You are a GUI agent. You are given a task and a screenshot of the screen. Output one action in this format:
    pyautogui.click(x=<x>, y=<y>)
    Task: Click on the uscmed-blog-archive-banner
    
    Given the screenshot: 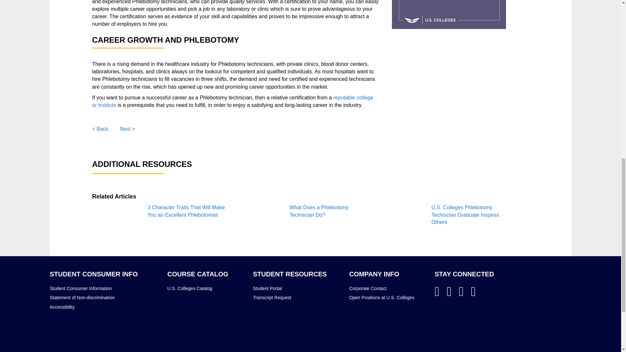 What is the action you would take?
    pyautogui.click(x=449, y=14)
    